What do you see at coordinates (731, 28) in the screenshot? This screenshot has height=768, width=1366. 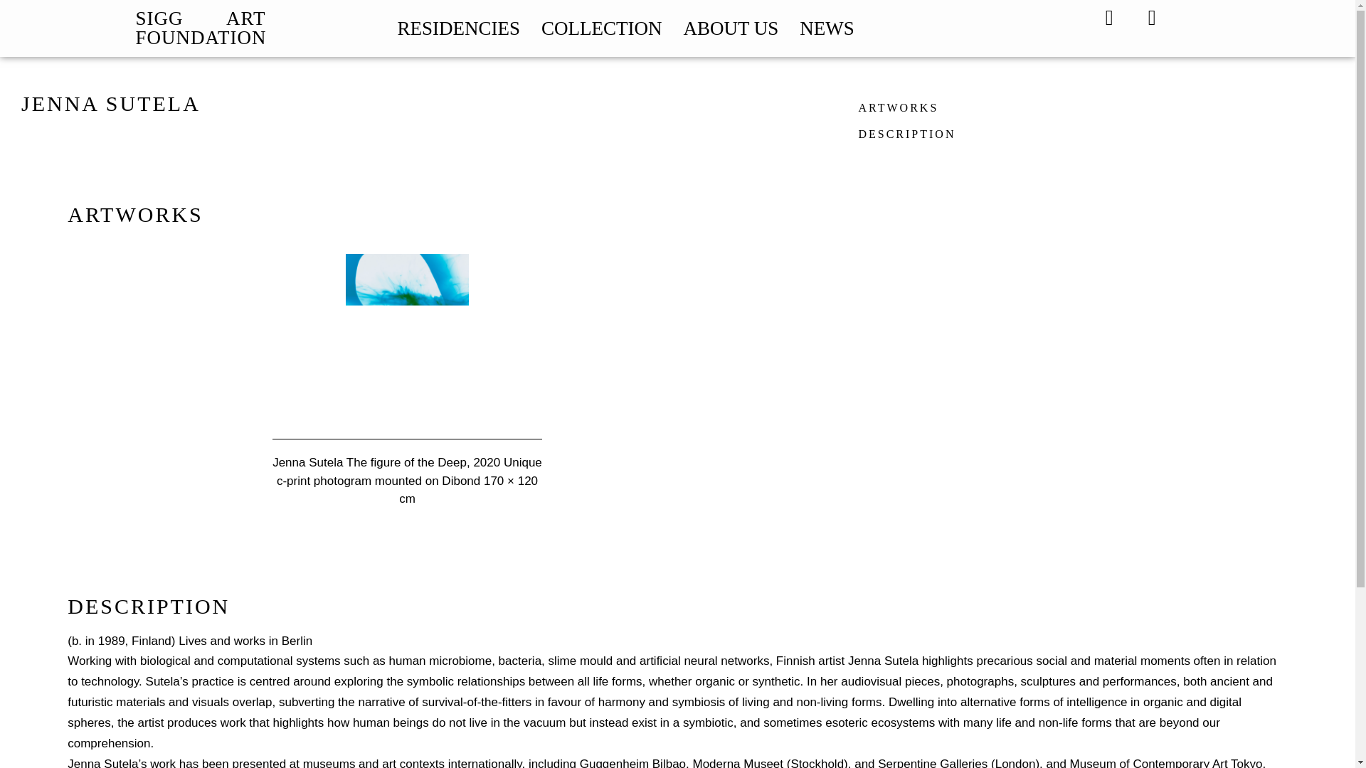 I see `ABOUT US` at bounding box center [731, 28].